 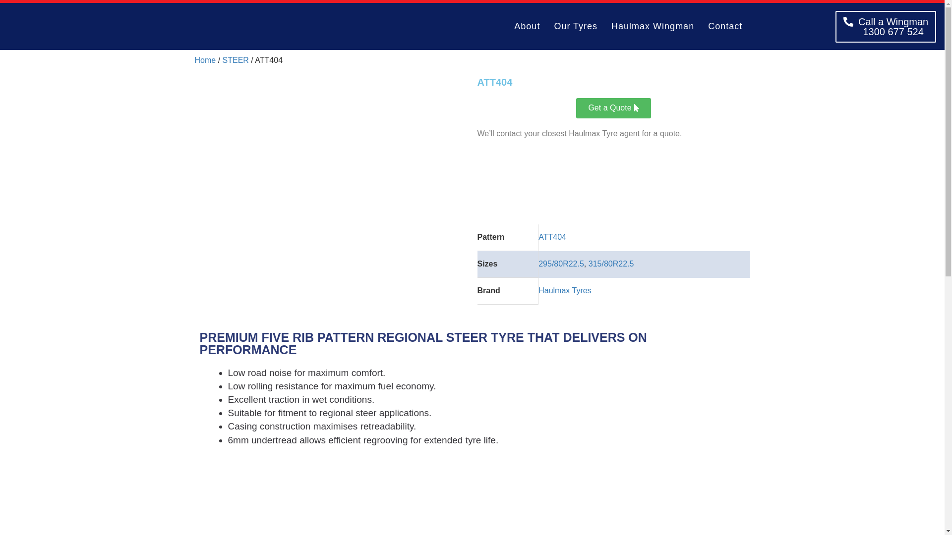 I want to click on Haulmax Tyres, so click(x=565, y=290).